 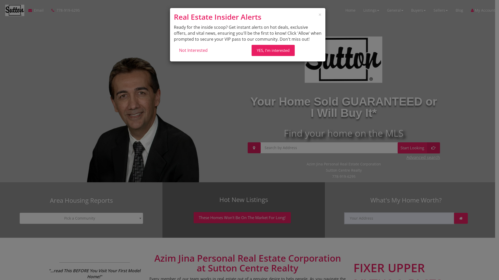 What do you see at coordinates (208, 50) in the screenshot?
I see `Not Interested` at bounding box center [208, 50].